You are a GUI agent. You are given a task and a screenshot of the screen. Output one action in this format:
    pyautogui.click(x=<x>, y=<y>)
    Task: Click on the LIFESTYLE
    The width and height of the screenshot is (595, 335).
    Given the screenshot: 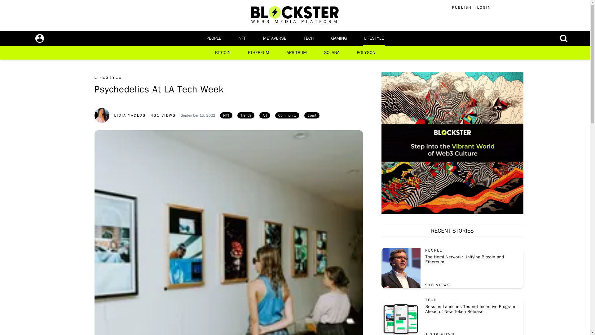 What is the action you would take?
    pyautogui.click(x=374, y=38)
    